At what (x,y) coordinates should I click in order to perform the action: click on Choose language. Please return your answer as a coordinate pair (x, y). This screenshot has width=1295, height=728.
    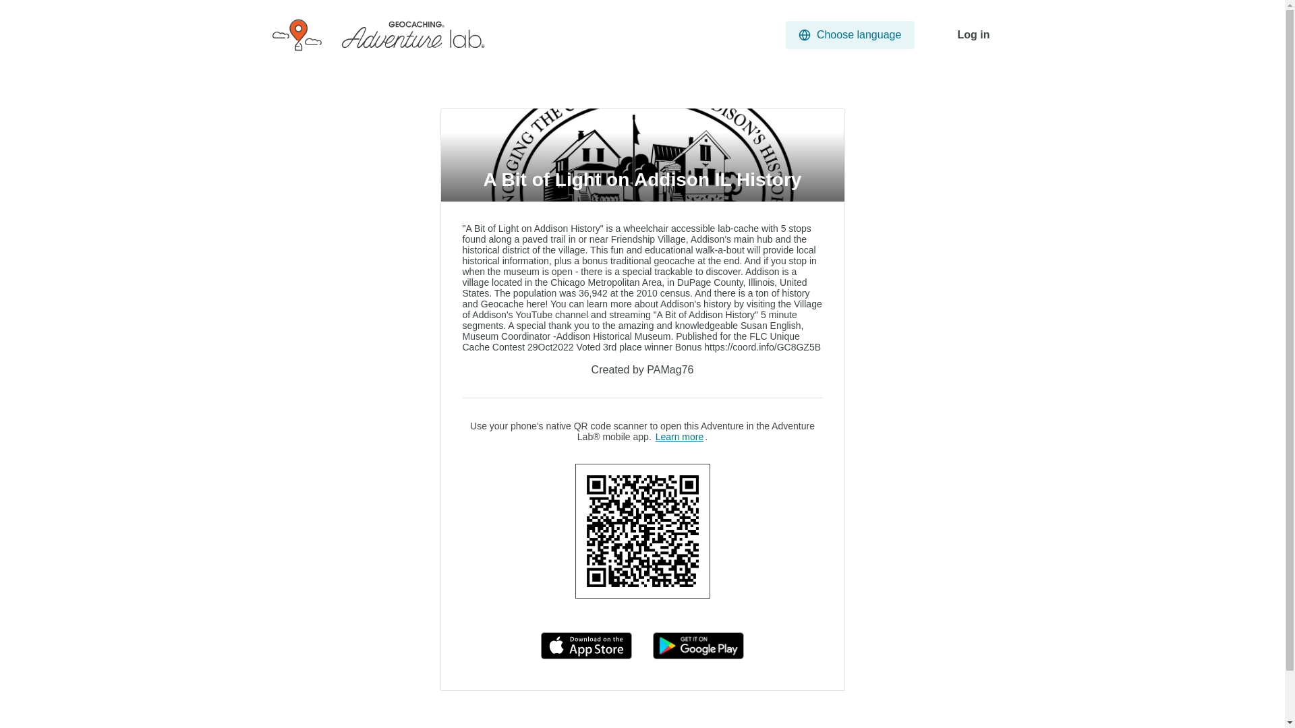
    Looking at the image, I should click on (850, 35).